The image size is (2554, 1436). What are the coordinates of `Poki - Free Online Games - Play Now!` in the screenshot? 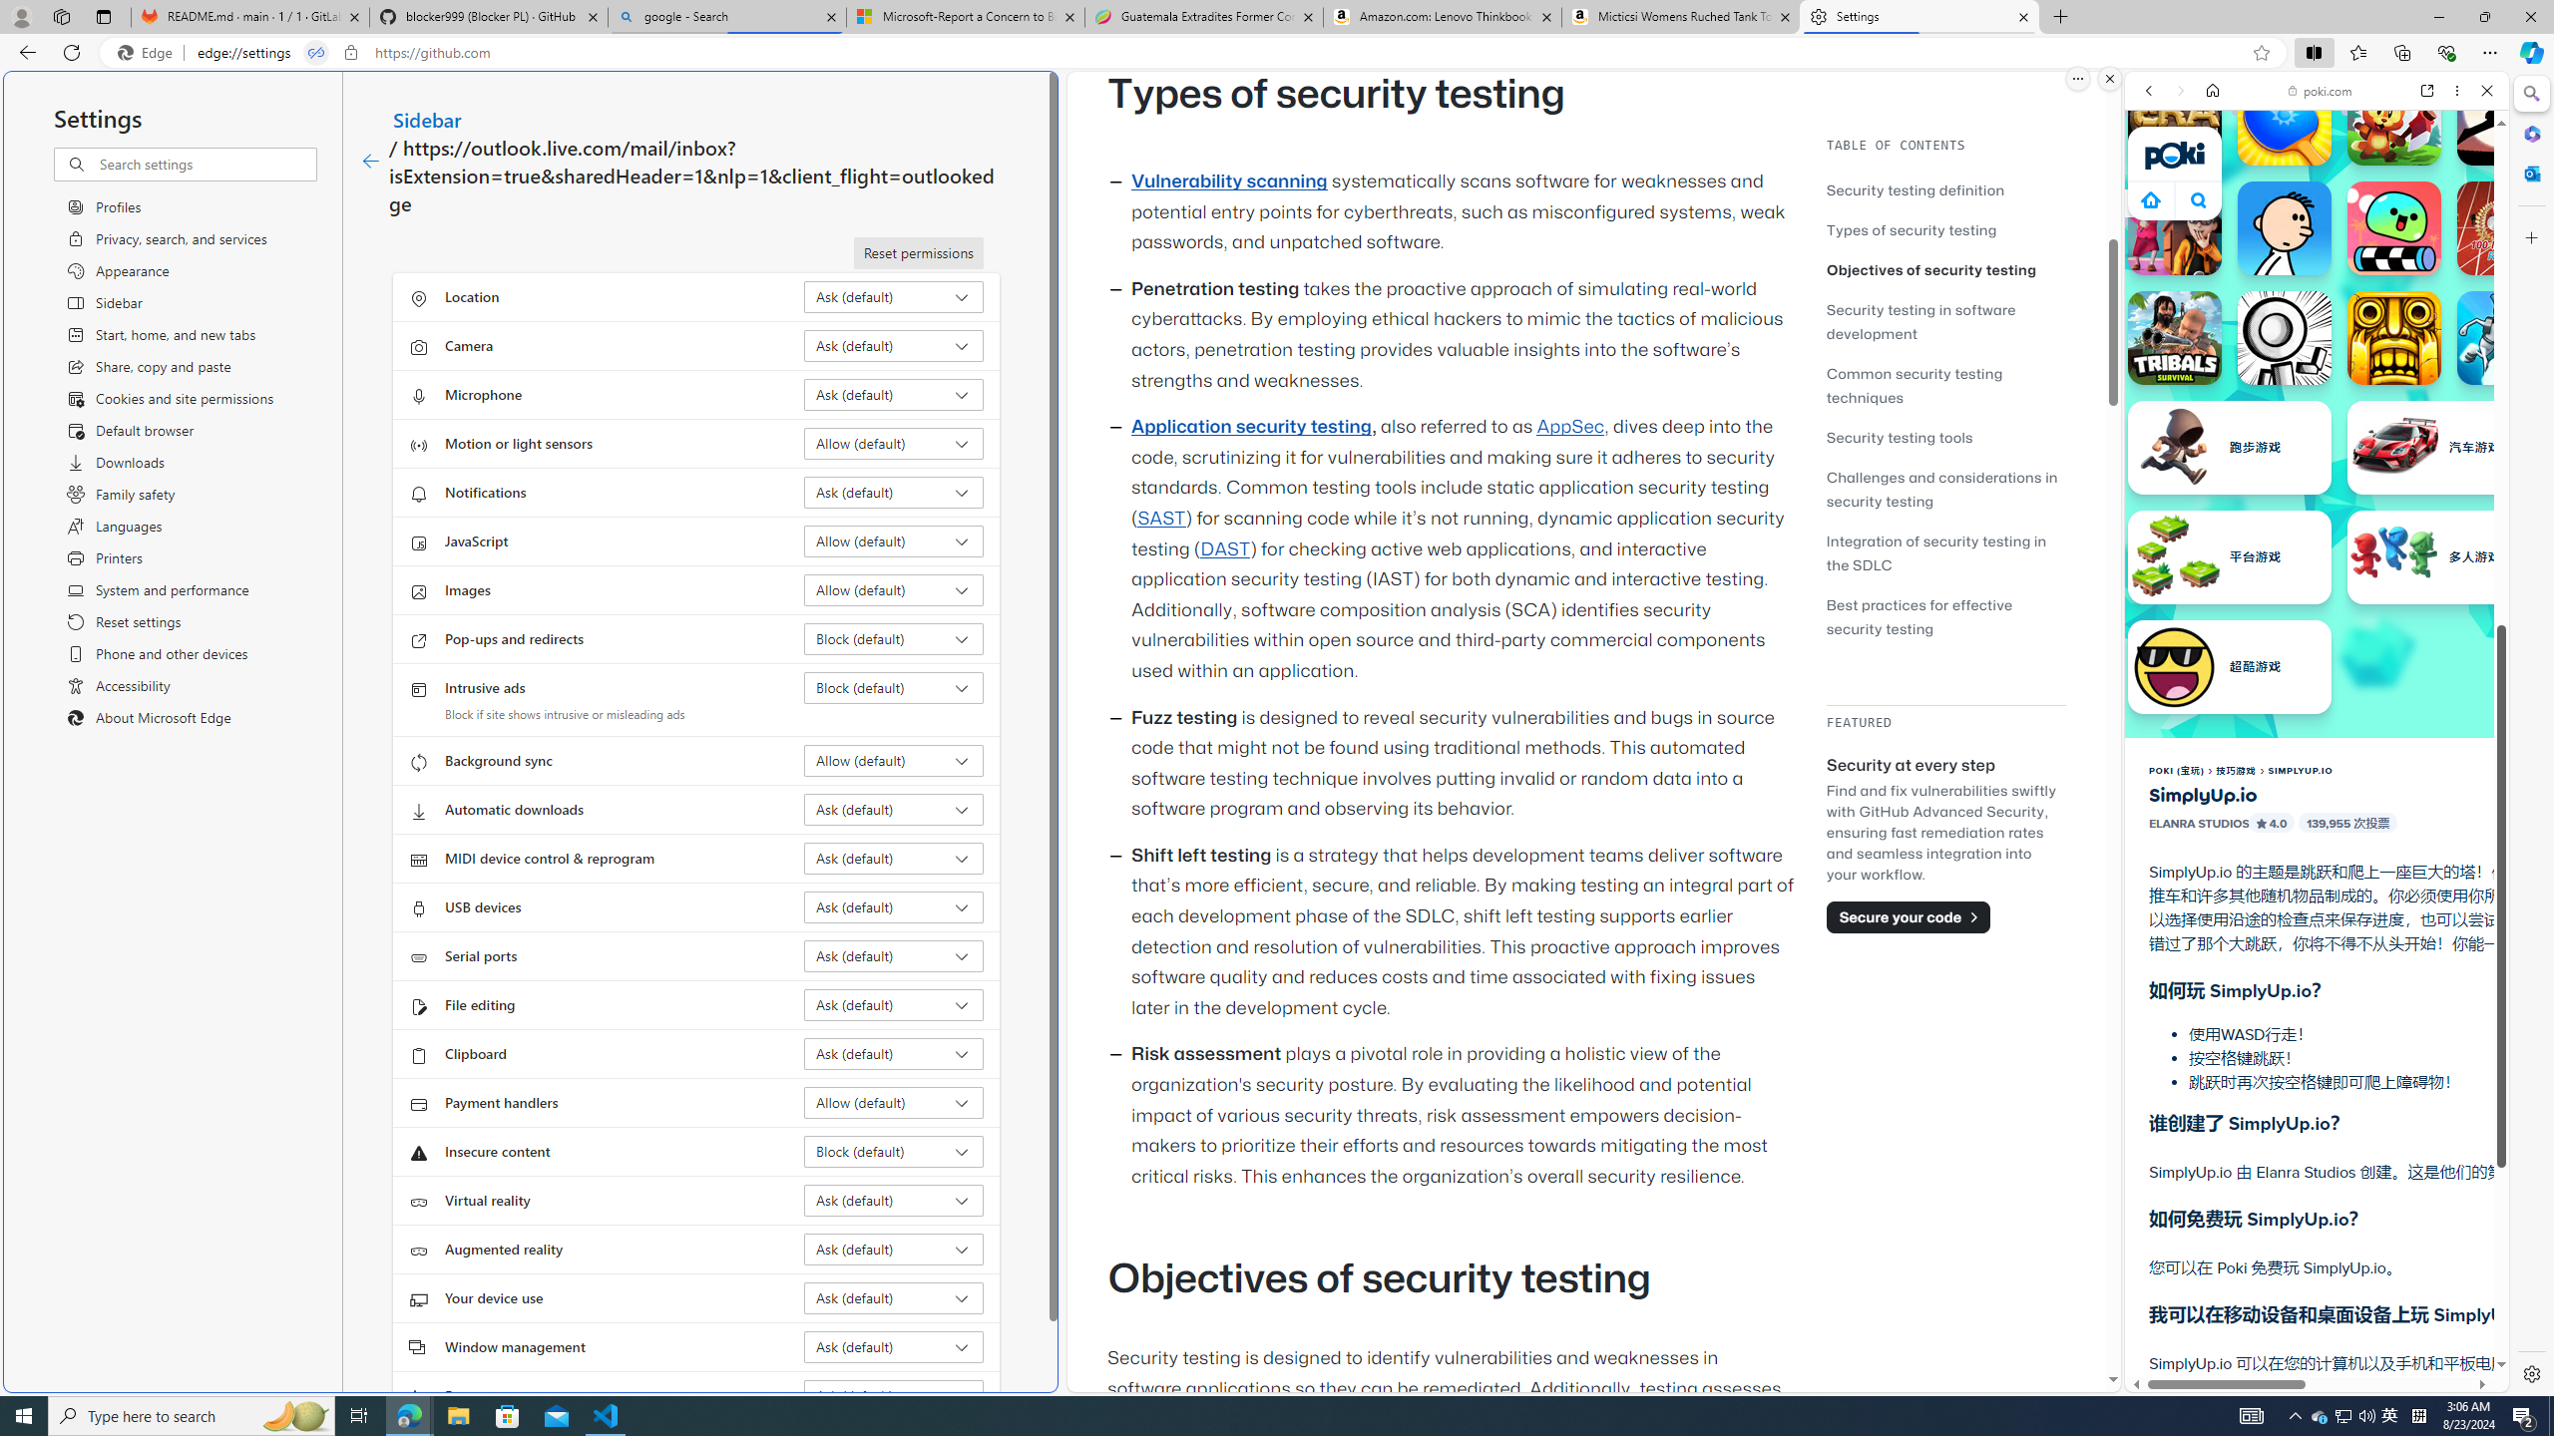 It's located at (2309, 308).